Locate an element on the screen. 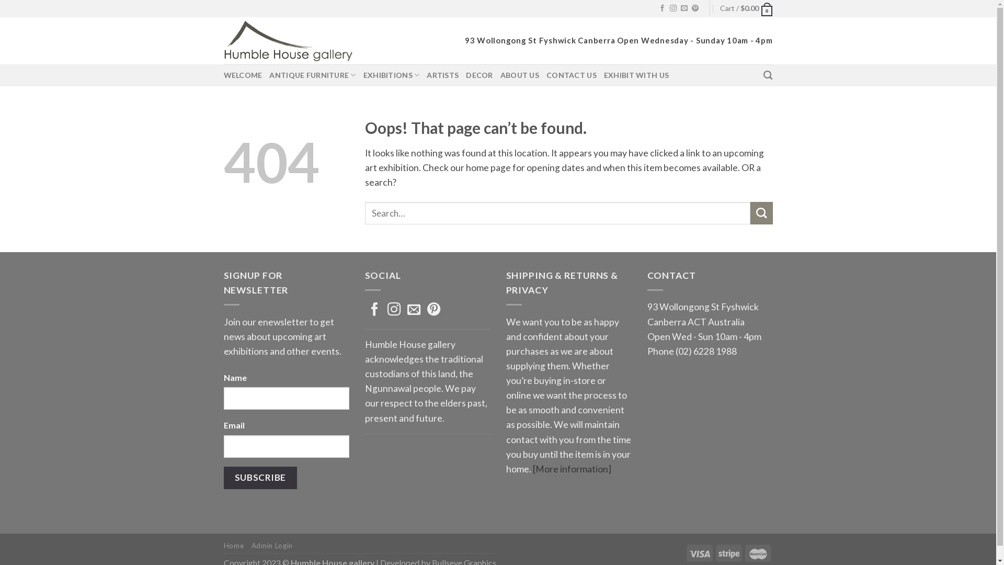 The width and height of the screenshot is (1004, 565). WELCOME is located at coordinates (243, 75).